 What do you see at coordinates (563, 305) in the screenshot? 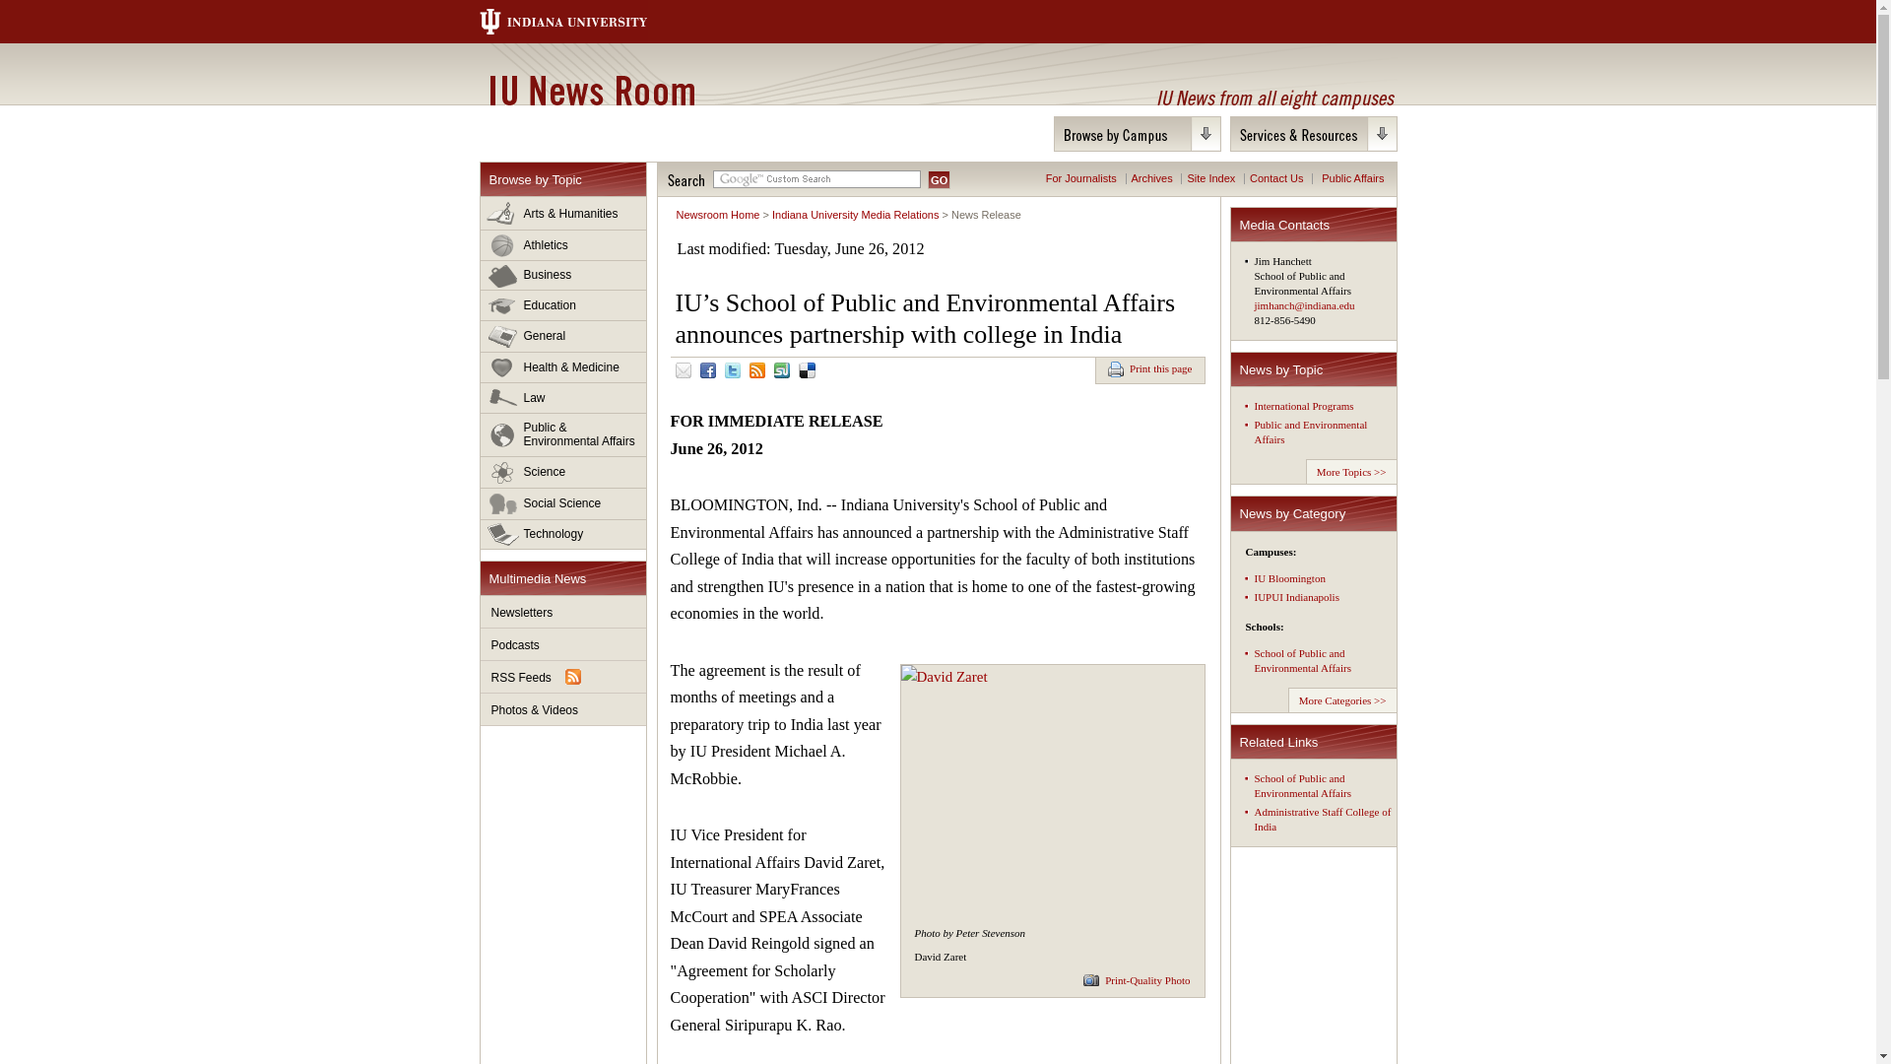
I see `Education` at bounding box center [563, 305].